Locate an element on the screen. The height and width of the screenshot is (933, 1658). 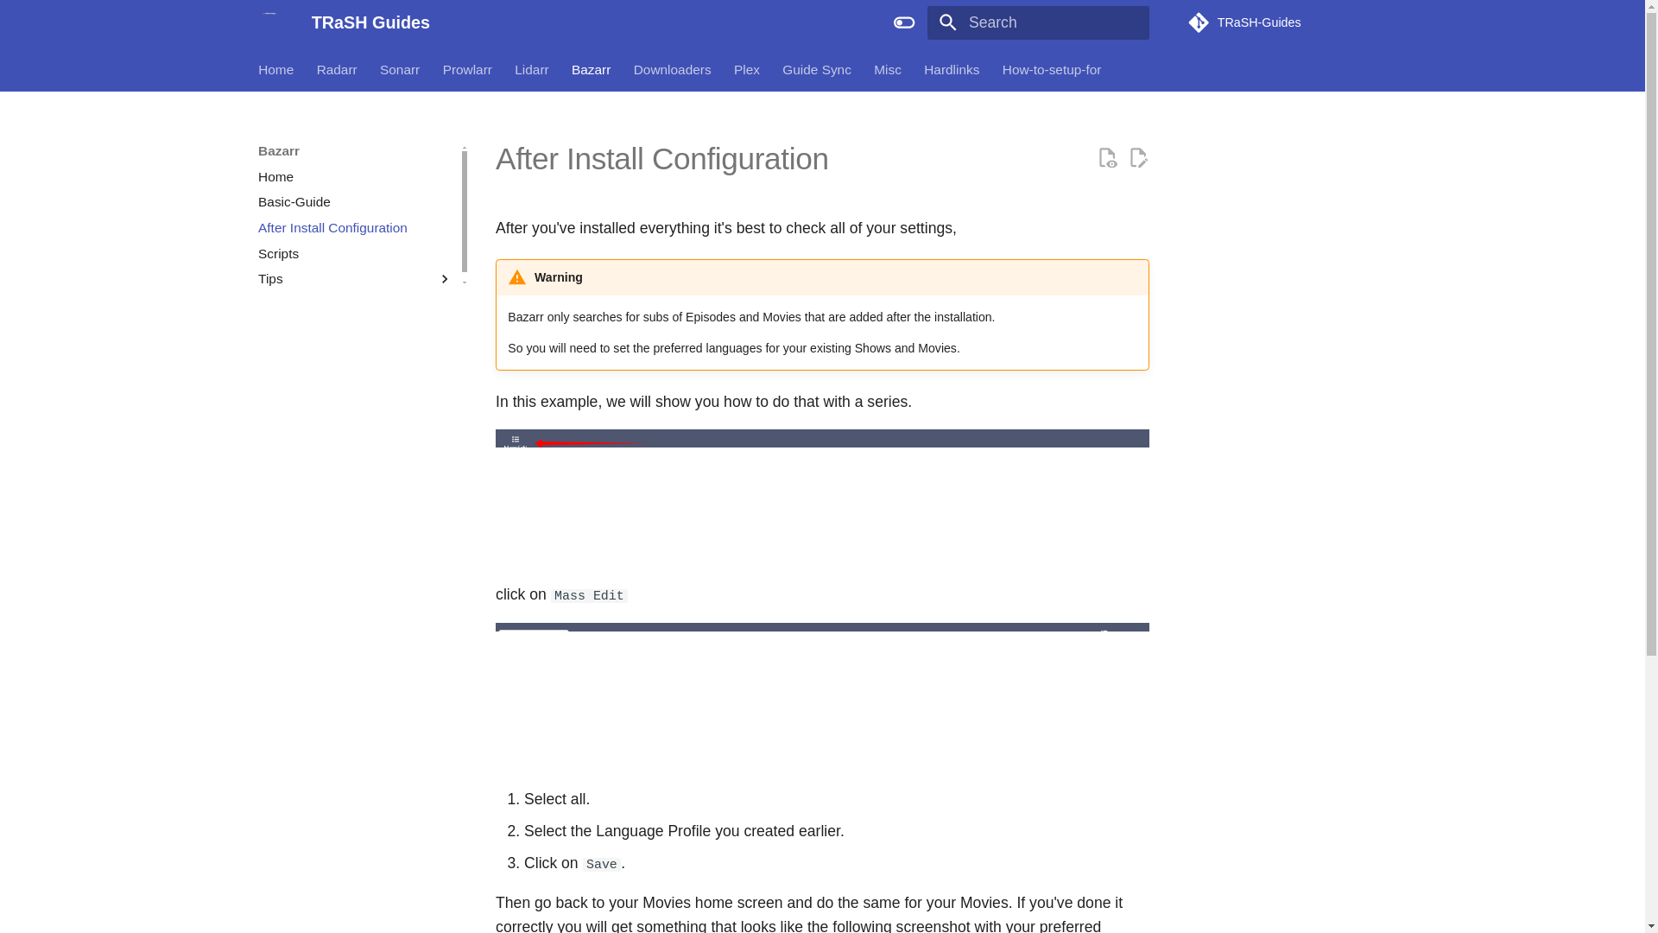
Switch to dark mode is located at coordinates (904, 22).